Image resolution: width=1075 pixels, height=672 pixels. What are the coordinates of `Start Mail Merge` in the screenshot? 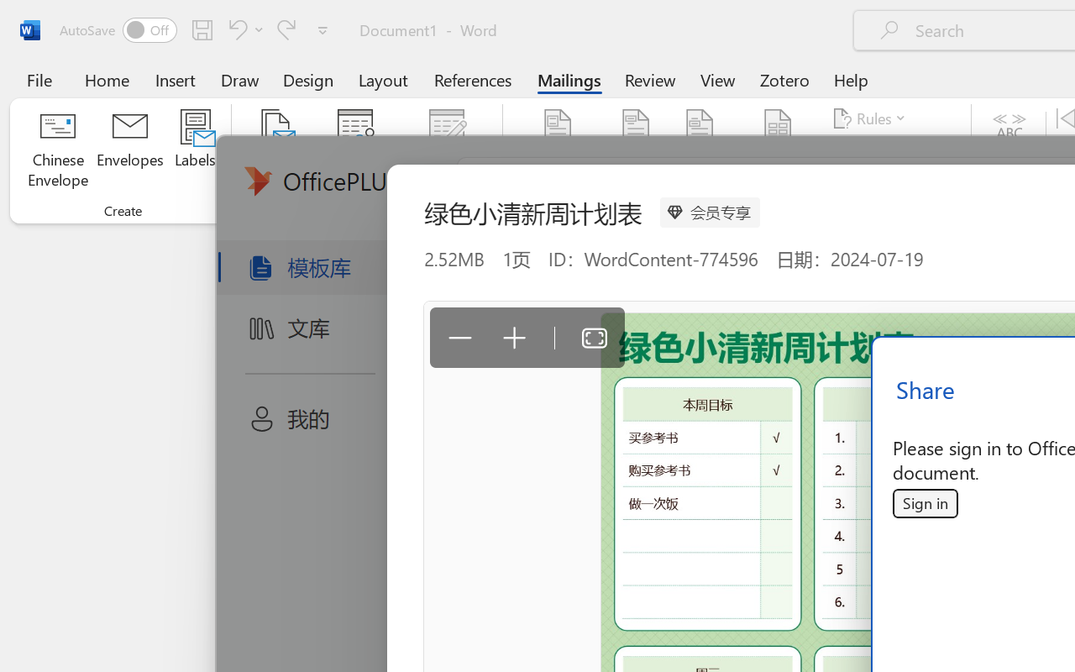 It's located at (275, 151).